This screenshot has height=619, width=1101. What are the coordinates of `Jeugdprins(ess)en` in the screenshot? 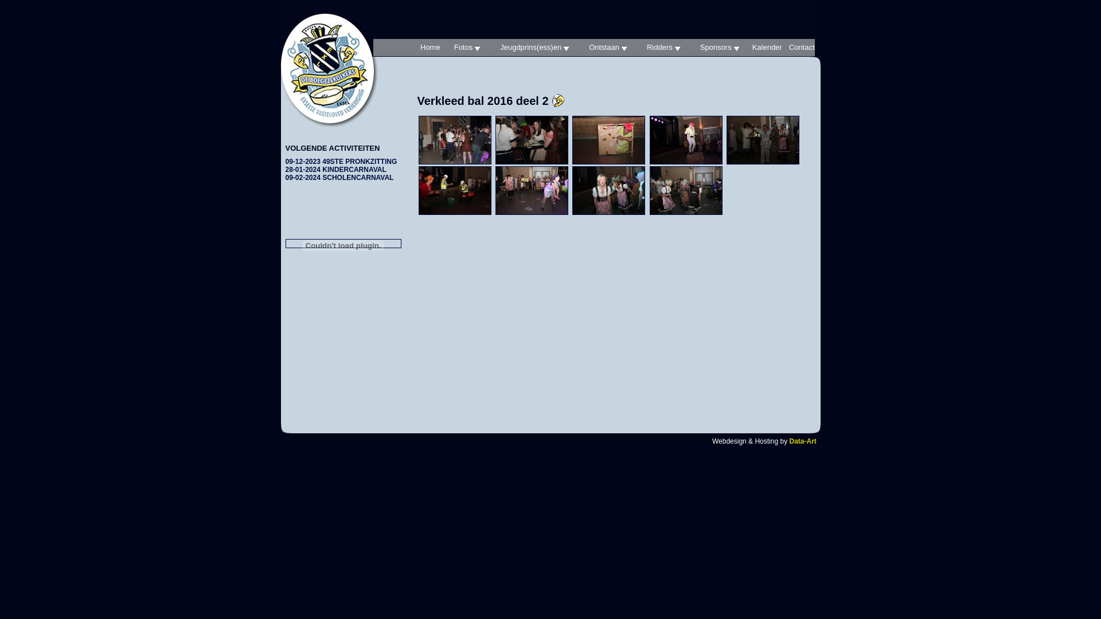 It's located at (530, 48).